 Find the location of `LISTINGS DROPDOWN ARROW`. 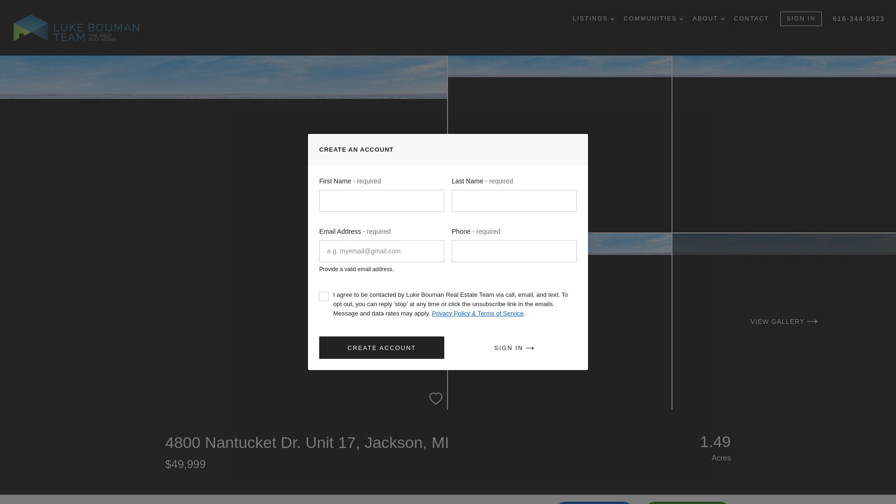

LISTINGS DROPDOWN ARROW is located at coordinates (593, 19).